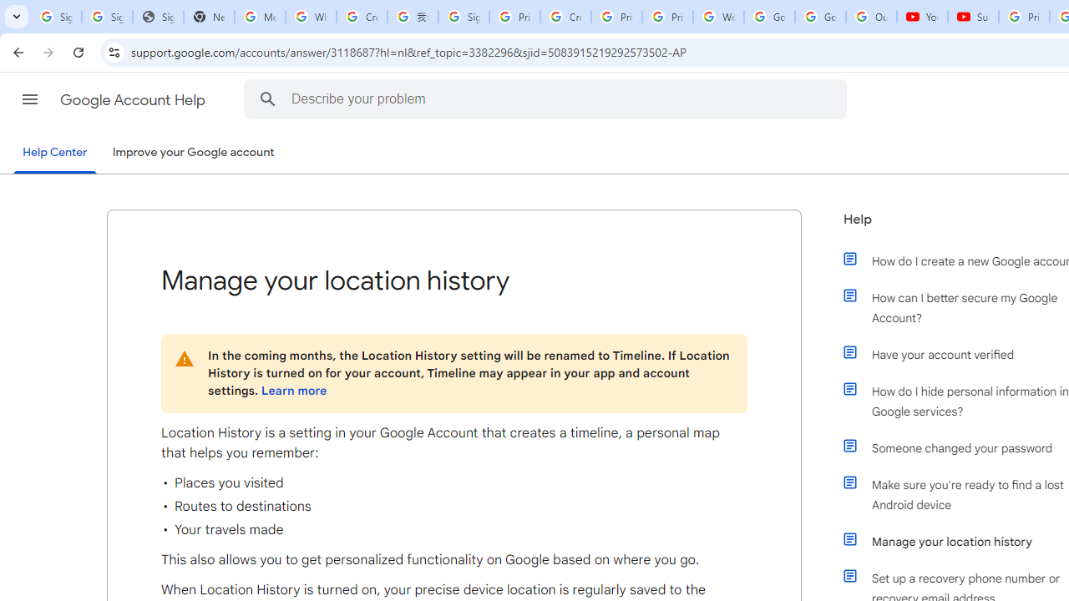 The width and height of the screenshot is (1069, 601). I want to click on Subscriptions - YouTube, so click(973, 17).